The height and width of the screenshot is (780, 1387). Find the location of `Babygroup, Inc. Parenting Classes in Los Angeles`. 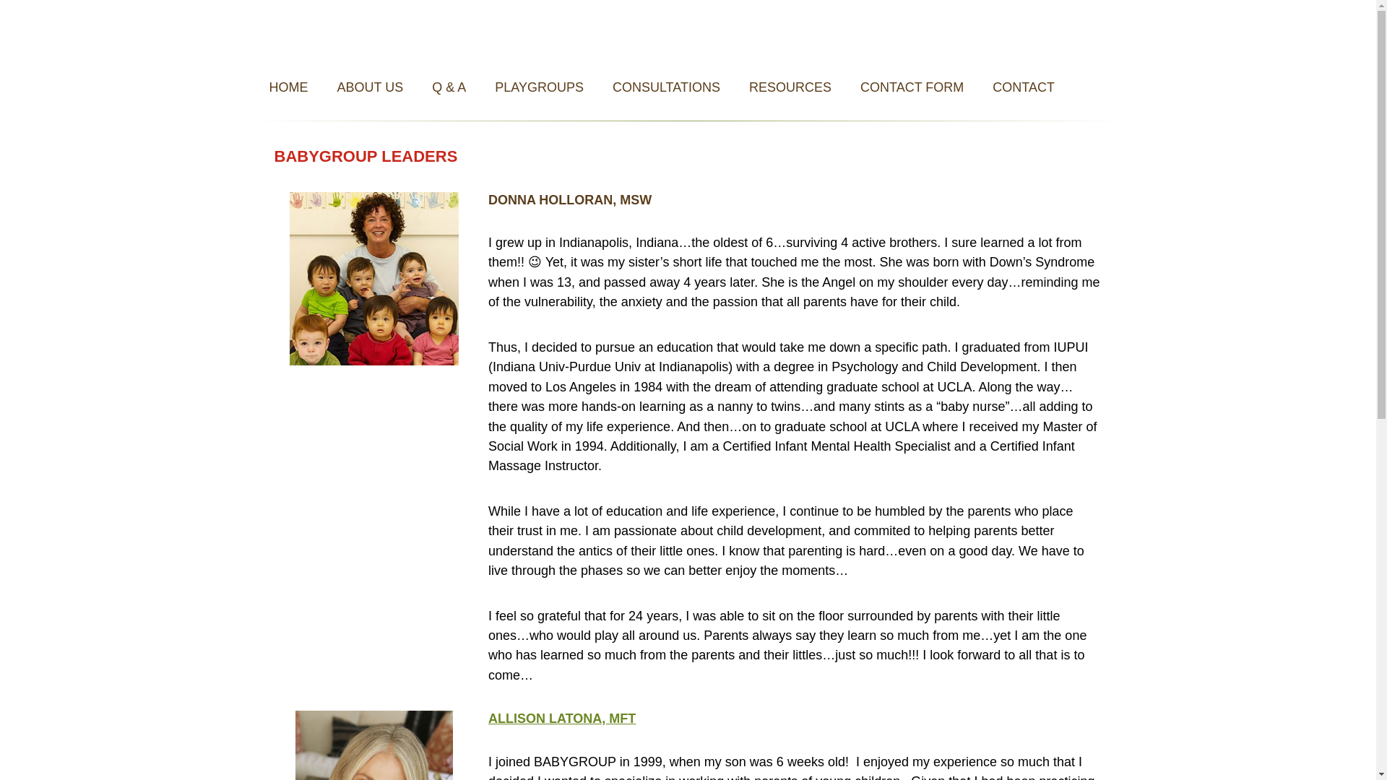

Babygroup, Inc. Parenting Classes in Los Angeles is located at coordinates (687, 34).